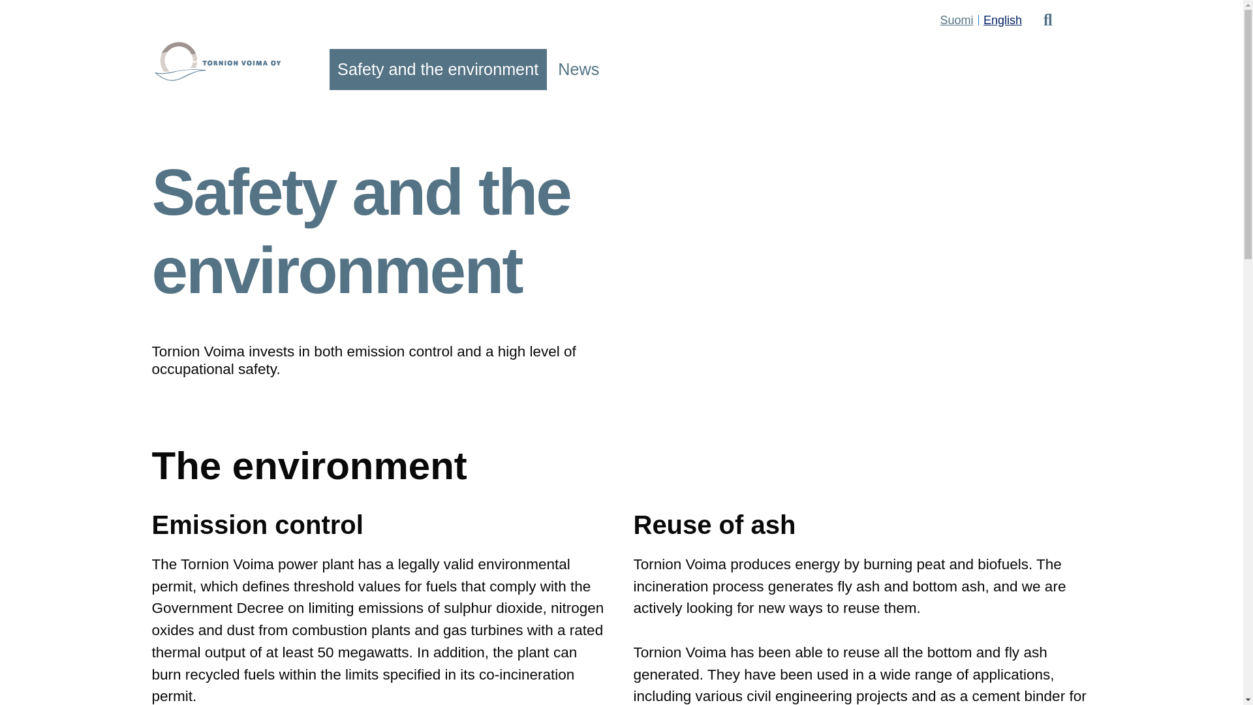 This screenshot has width=1253, height=705. Describe the element at coordinates (578, 69) in the screenshot. I see `News` at that location.